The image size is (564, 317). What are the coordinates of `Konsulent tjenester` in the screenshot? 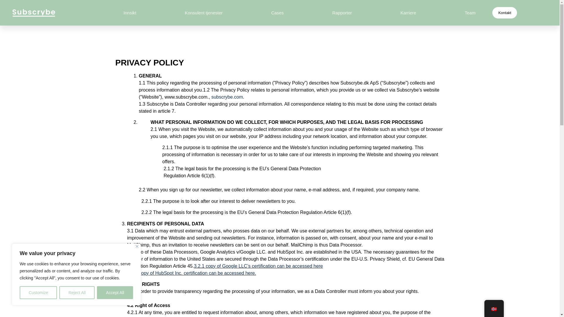 It's located at (204, 13).